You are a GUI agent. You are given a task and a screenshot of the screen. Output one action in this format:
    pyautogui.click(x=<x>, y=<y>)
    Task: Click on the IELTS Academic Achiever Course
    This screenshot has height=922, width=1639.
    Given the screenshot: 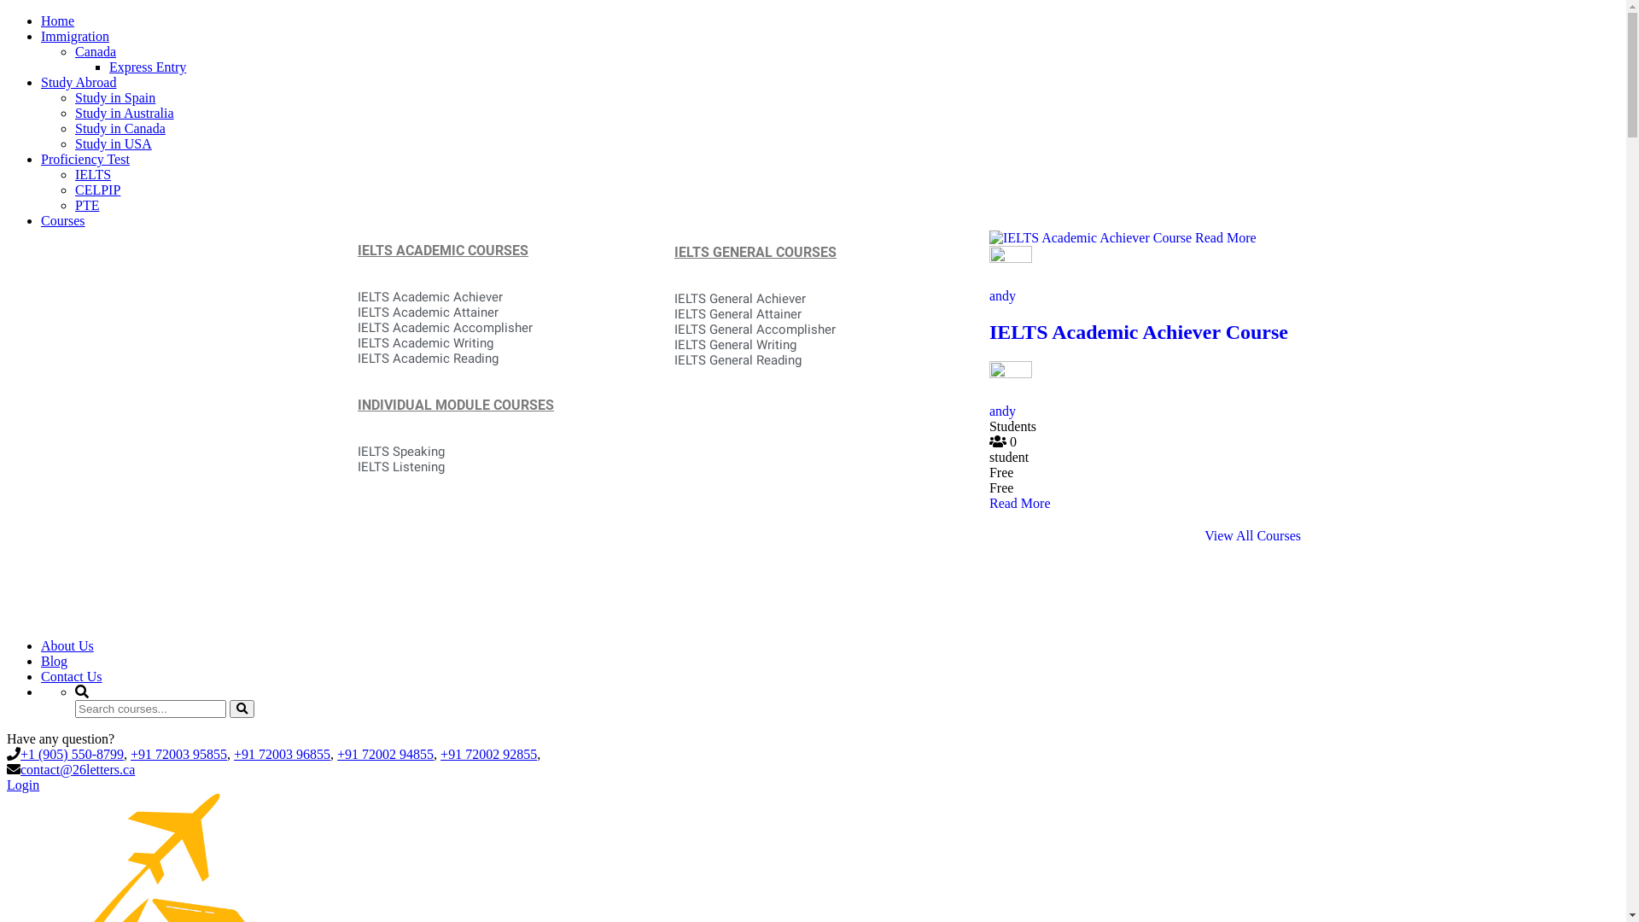 What is the action you would take?
    pyautogui.click(x=1139, y=332)
    